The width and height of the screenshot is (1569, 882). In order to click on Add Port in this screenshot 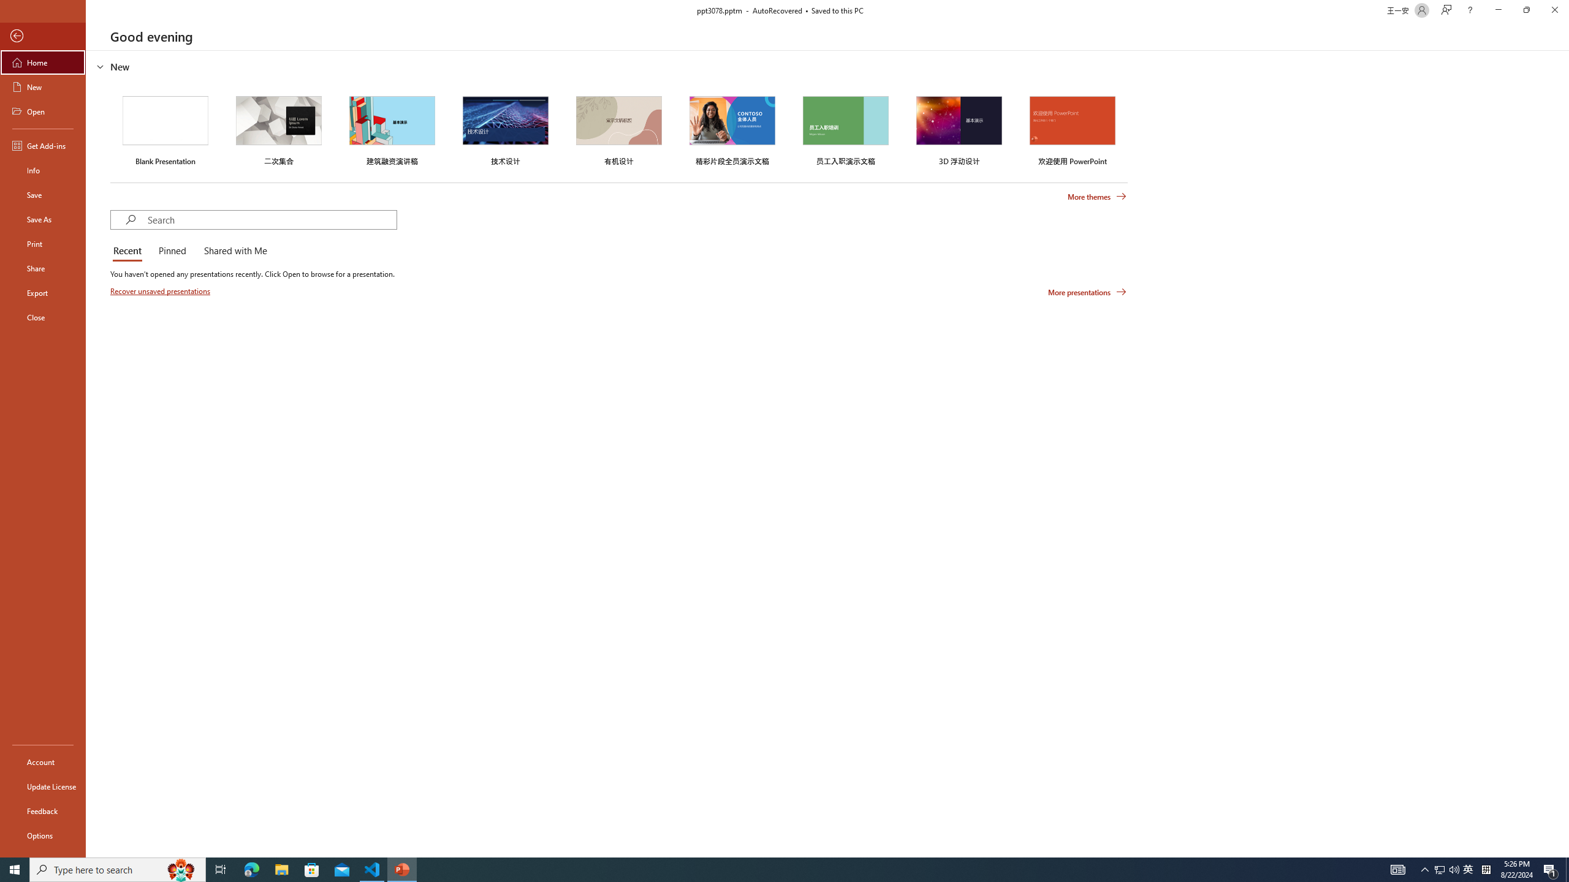, I will do `click(395, 360)`.